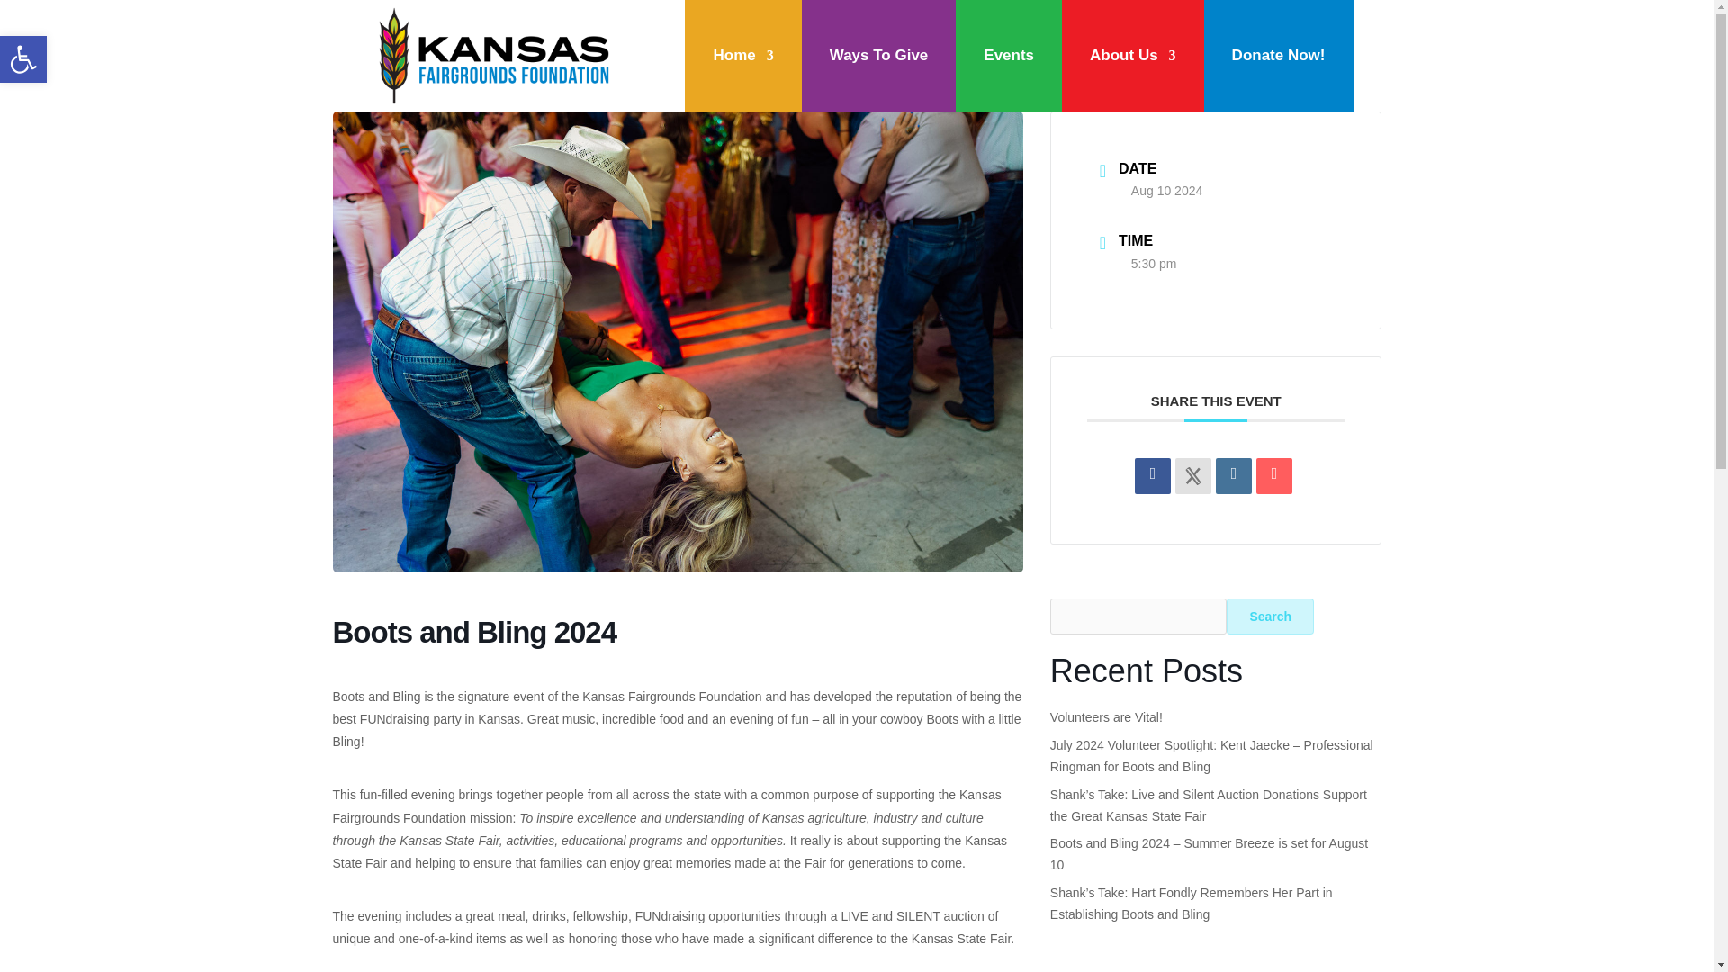  Describe the element at coordinates (1274, 475) in the screenshot. I see `Accessibility Tools` at that location.